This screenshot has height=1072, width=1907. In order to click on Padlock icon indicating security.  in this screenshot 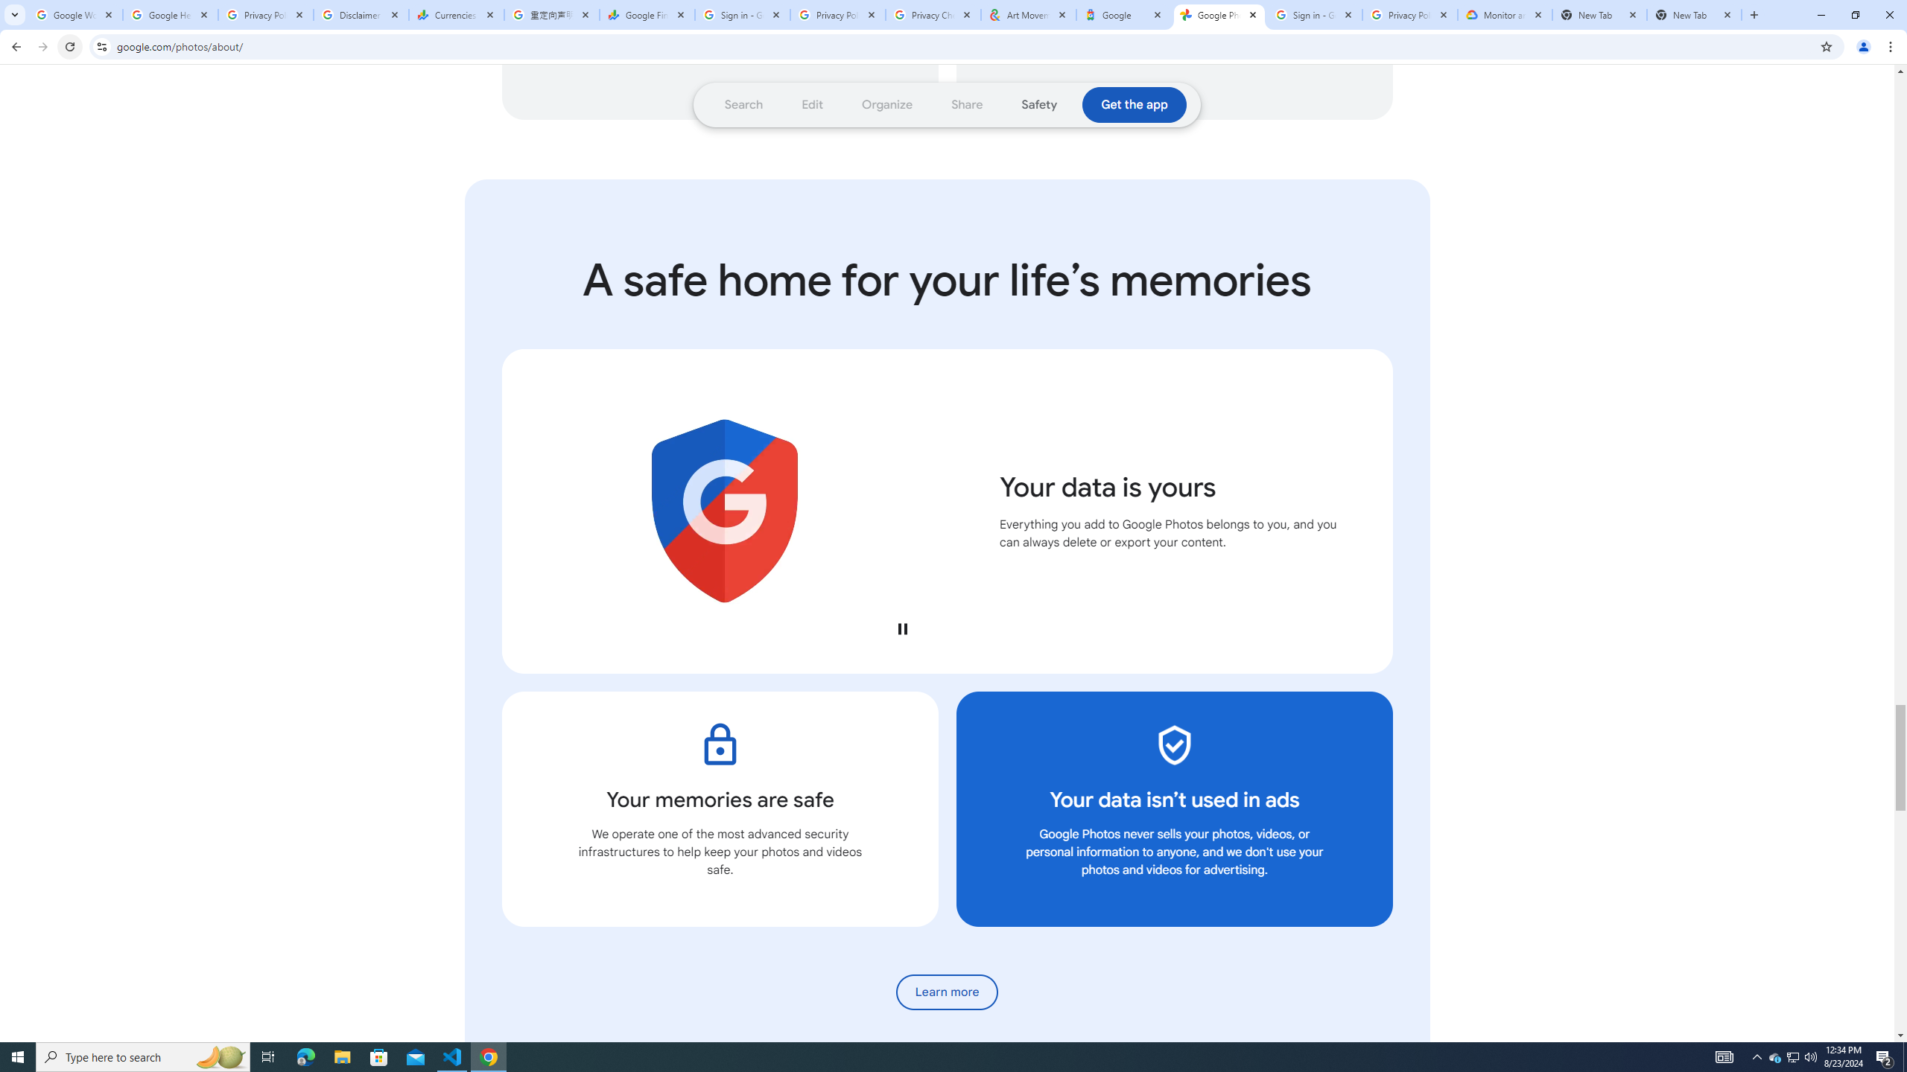, I will do `click(720, 744)`.